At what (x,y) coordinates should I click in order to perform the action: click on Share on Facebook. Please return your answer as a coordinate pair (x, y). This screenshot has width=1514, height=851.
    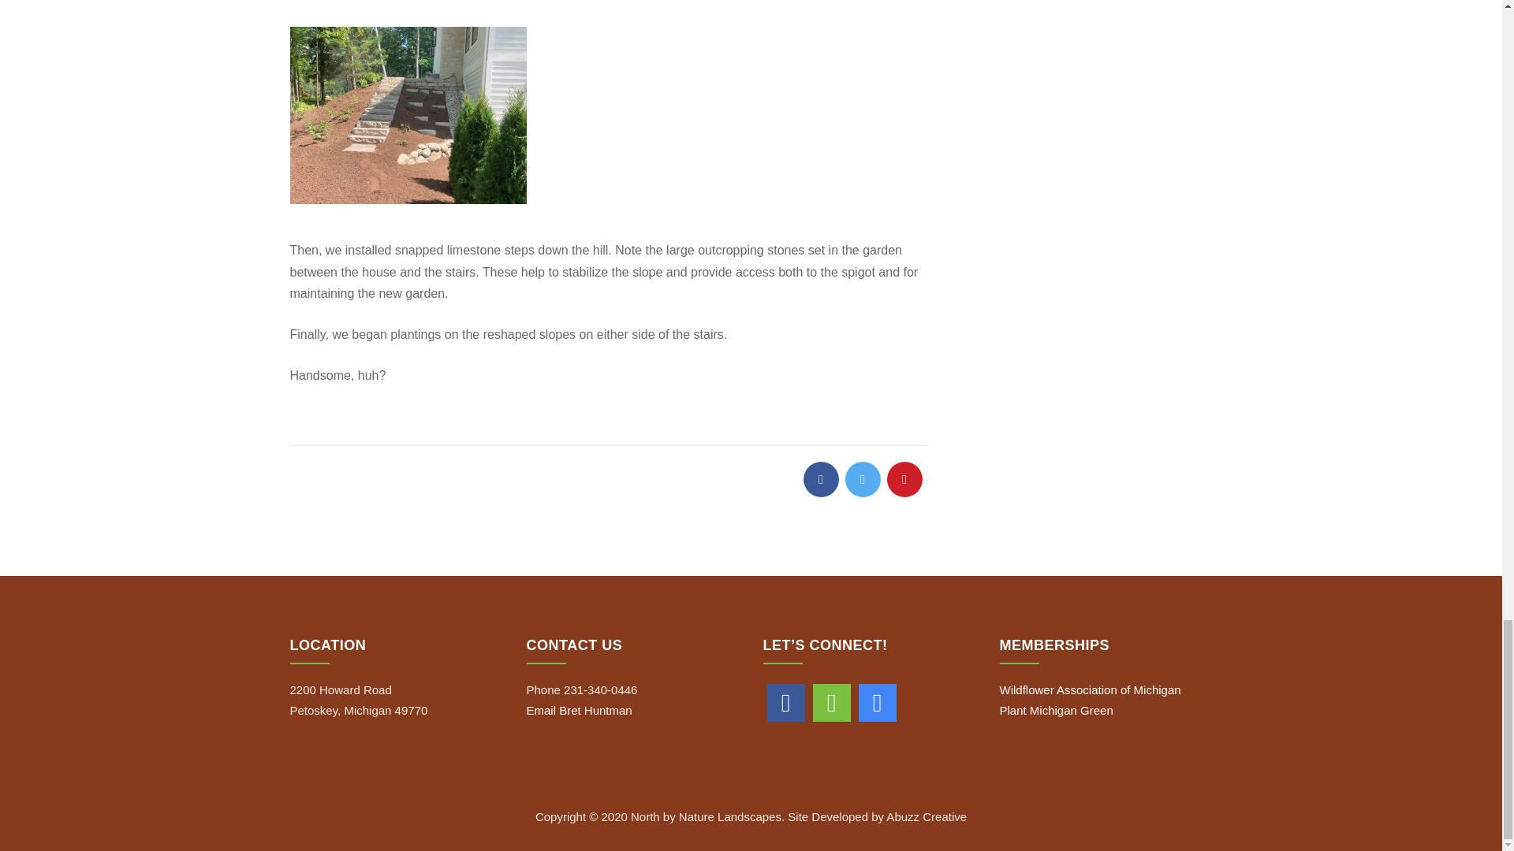
    Looking at the image, I should click on (820, 479).